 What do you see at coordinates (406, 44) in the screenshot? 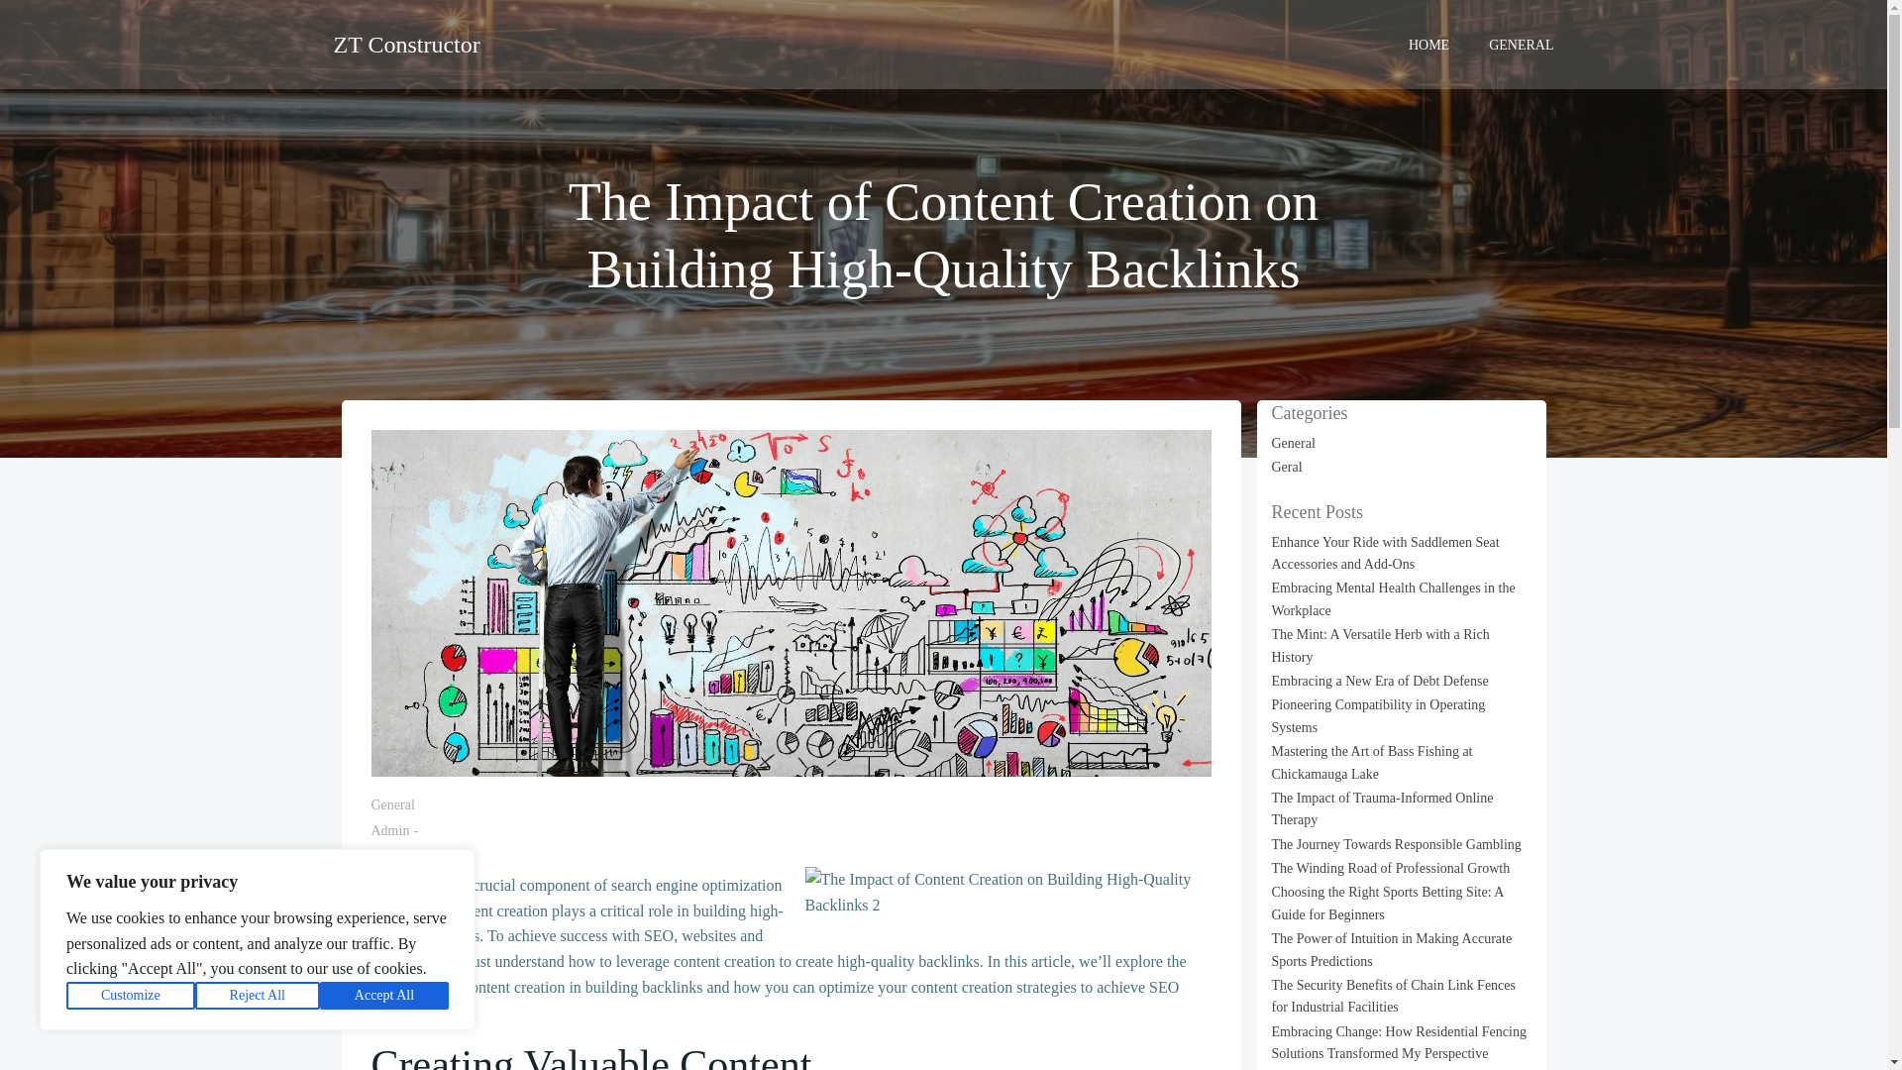
I see `ZT Constructor` at bounding box center [406, 44].